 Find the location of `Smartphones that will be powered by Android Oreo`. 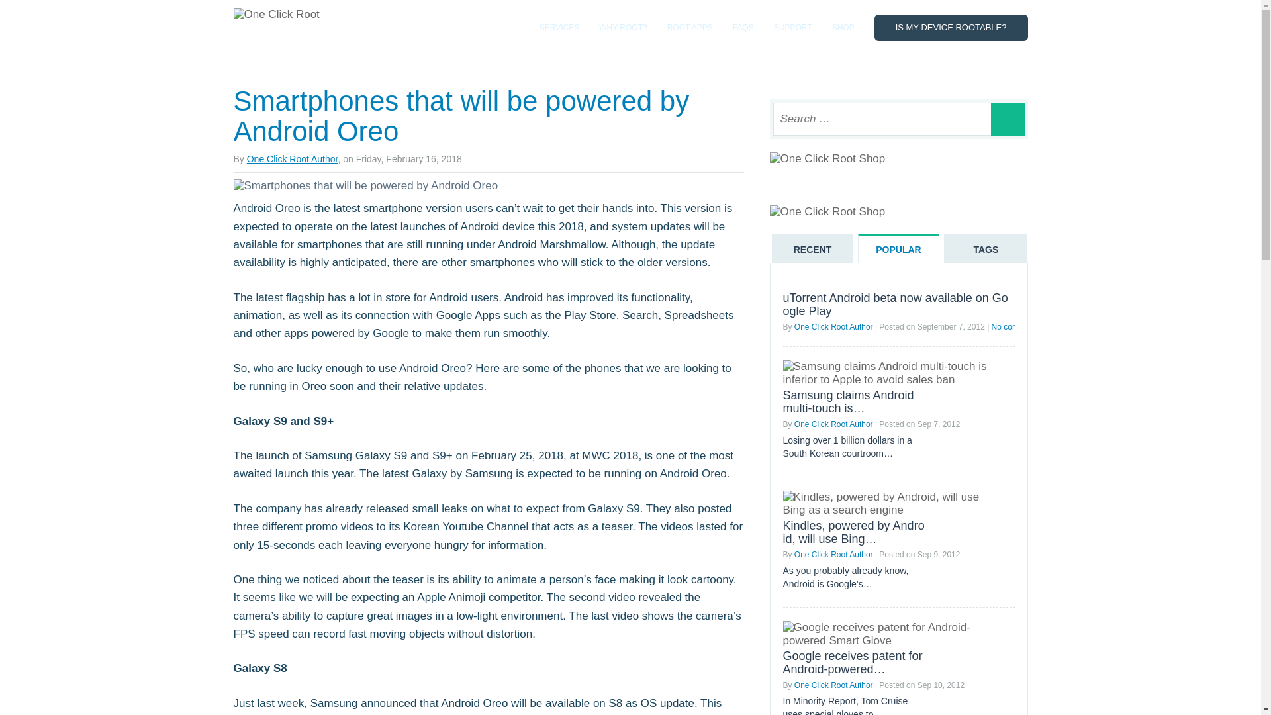

Smartphones that will be powered by Android Oreo is located at coordinates (461, 116).